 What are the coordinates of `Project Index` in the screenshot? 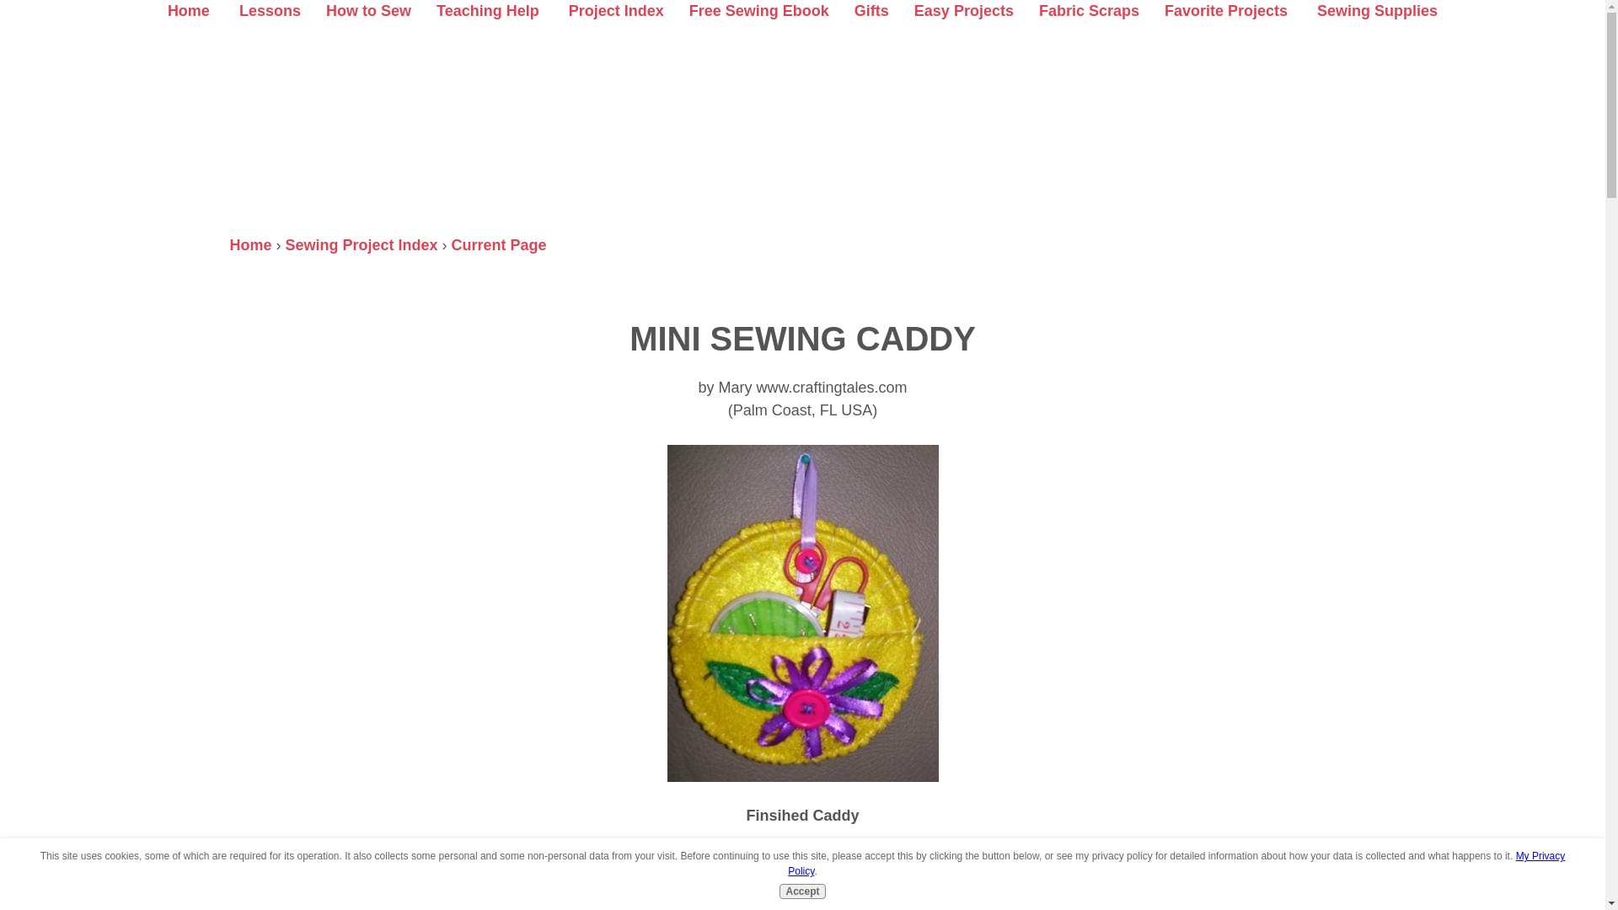 It's located at (616, 10).